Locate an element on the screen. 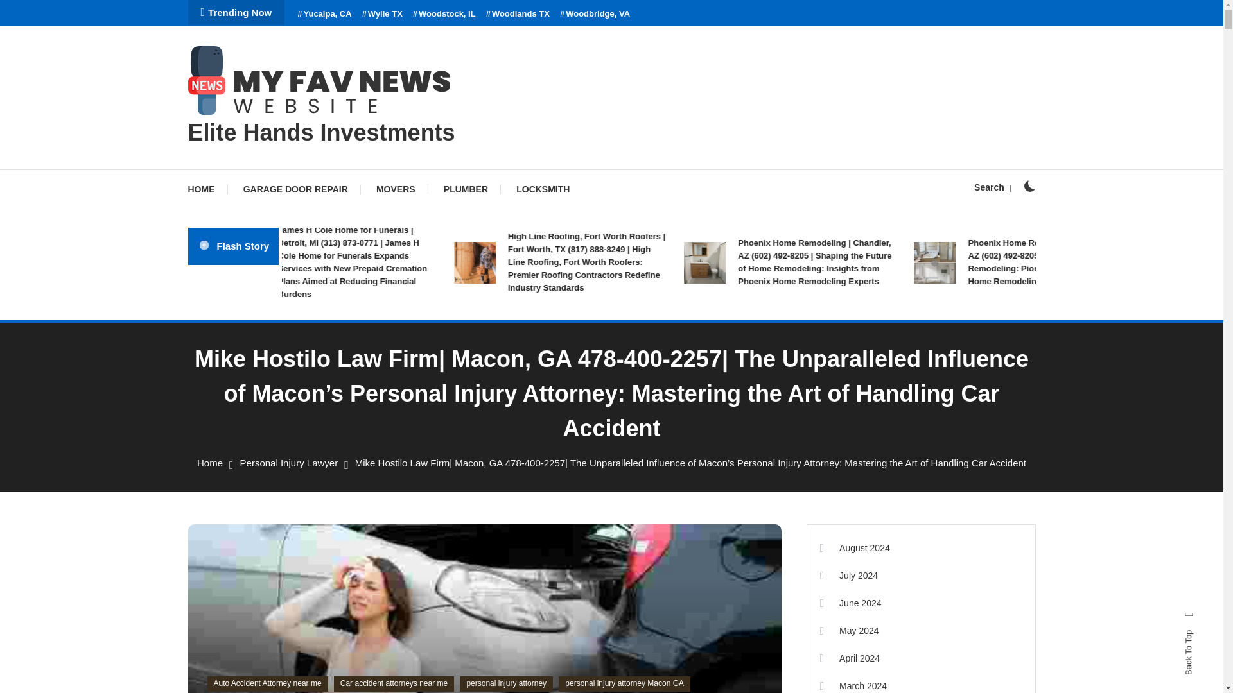 This screenshot has width=1233, height=693. Car accident attorneys near me is located at coordinates (394, 684).